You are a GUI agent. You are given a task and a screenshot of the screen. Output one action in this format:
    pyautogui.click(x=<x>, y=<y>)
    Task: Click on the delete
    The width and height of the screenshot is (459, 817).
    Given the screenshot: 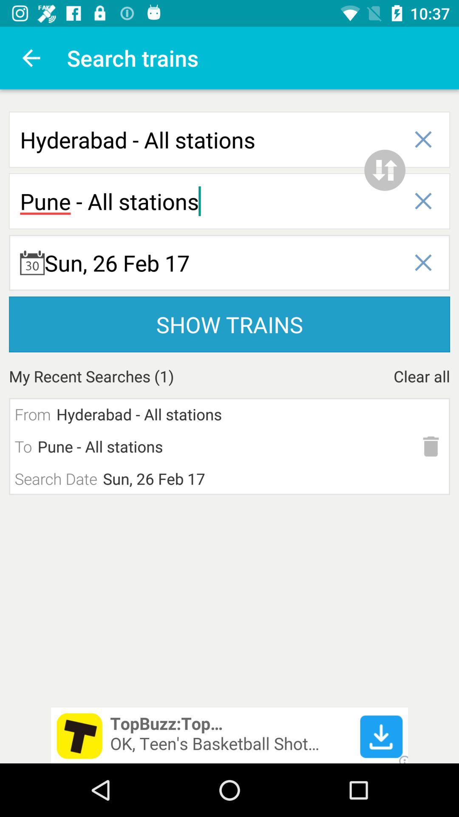 What is the action you would take?
    pyautogui.click(x=431, y=446)
    